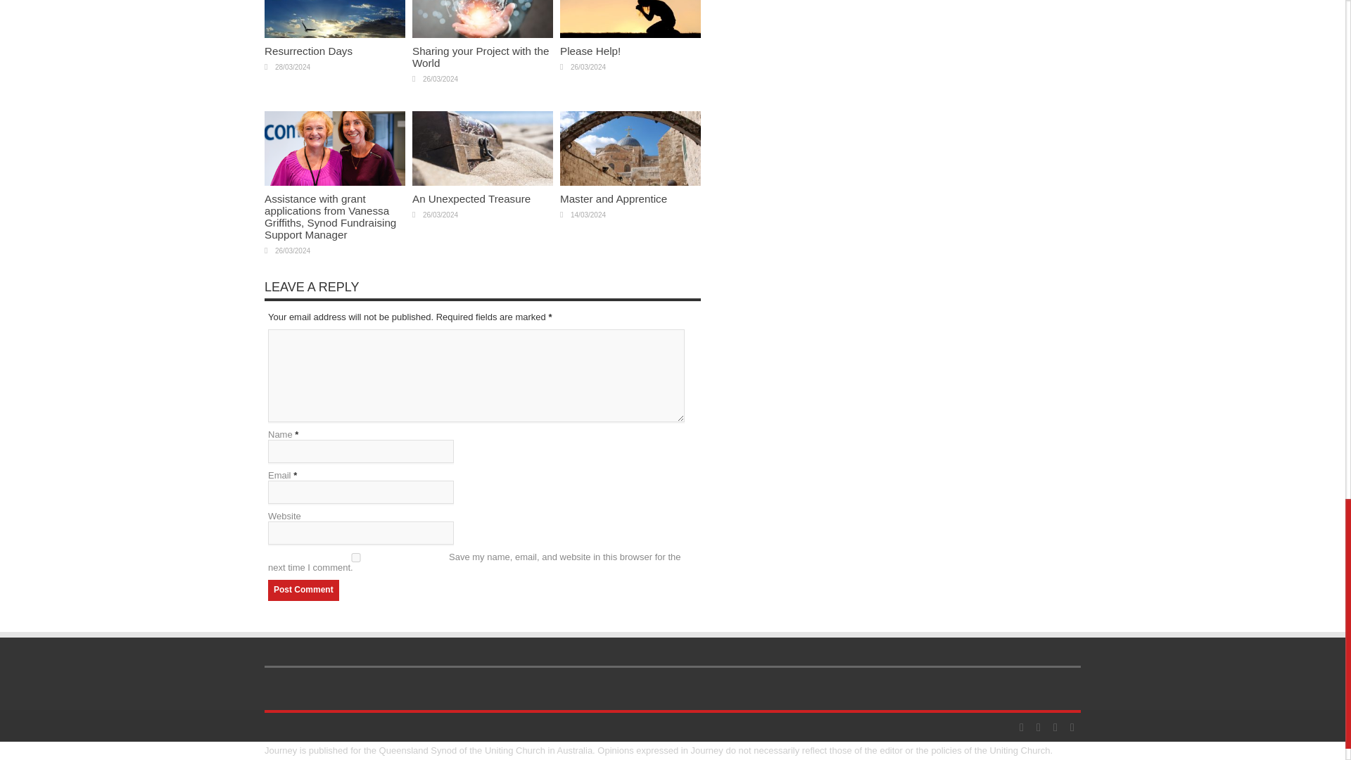 The height and width of the screenshot is (760, 1351). Describe the element at coordinates (614, 198) in the screenshot. I see `Permalink to Master and Apprentice` at that location.